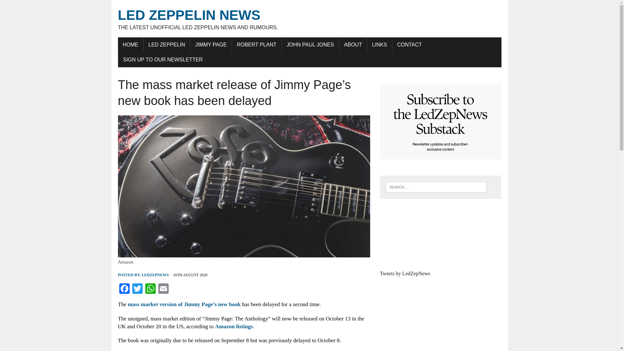  I want to click on JIMMY PAGE, so click(211, 45).